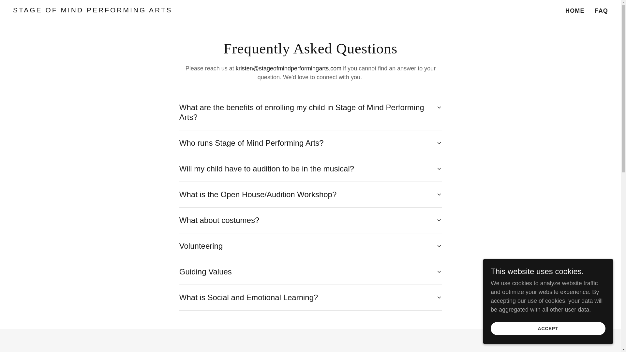  Describe the element at coordinates (310, 272) in the screenshot. I see `Guiding Values` at that location.